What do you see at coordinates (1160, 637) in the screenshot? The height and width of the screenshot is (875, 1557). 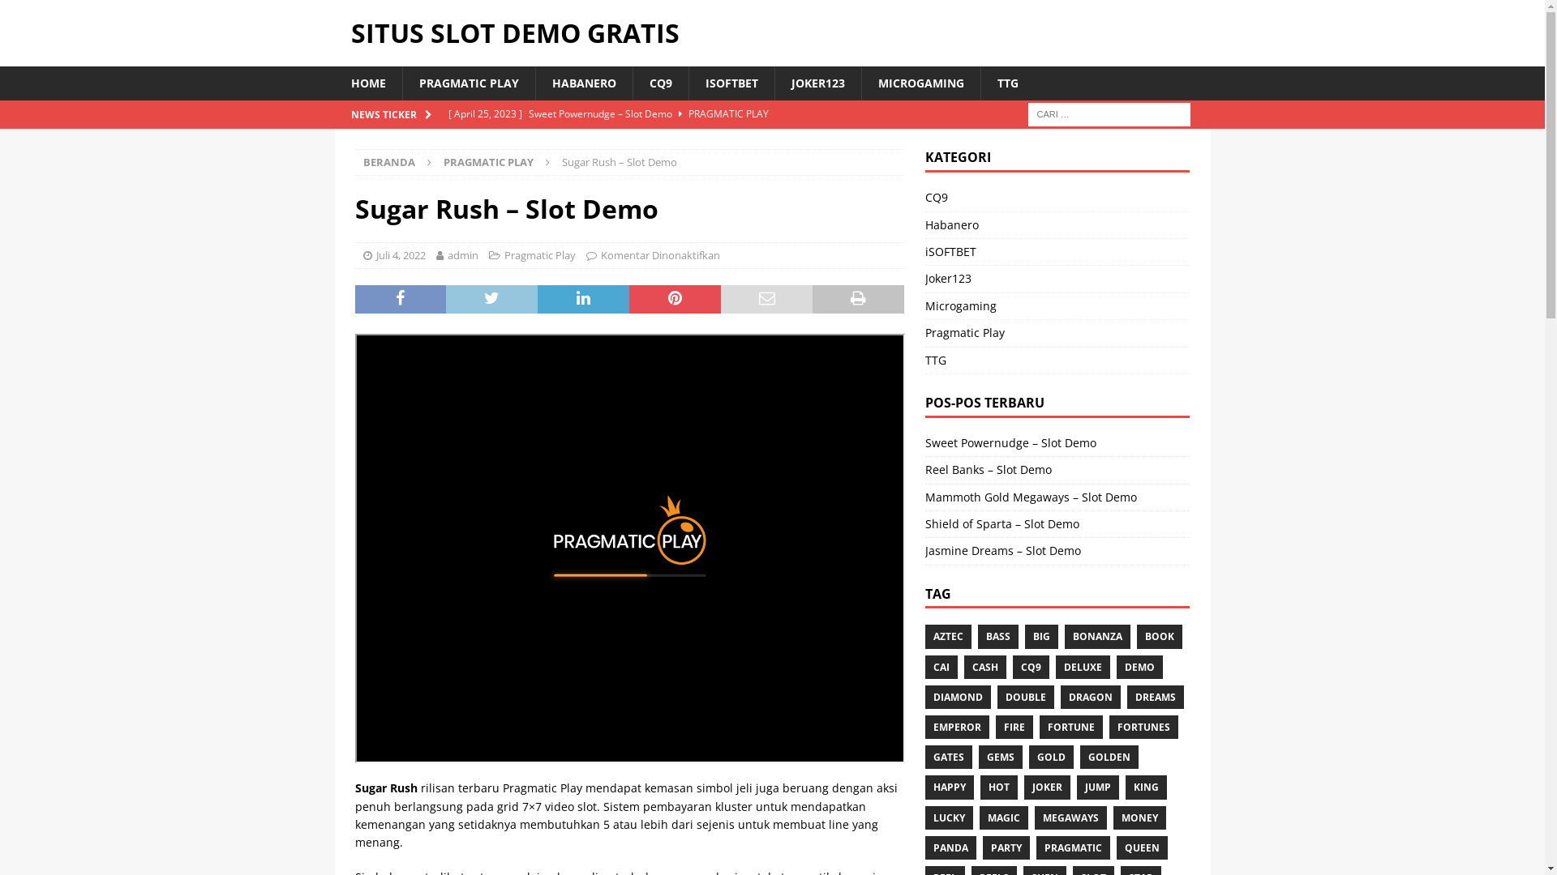 I see `BOOK` at bounding box center [1160, 637].